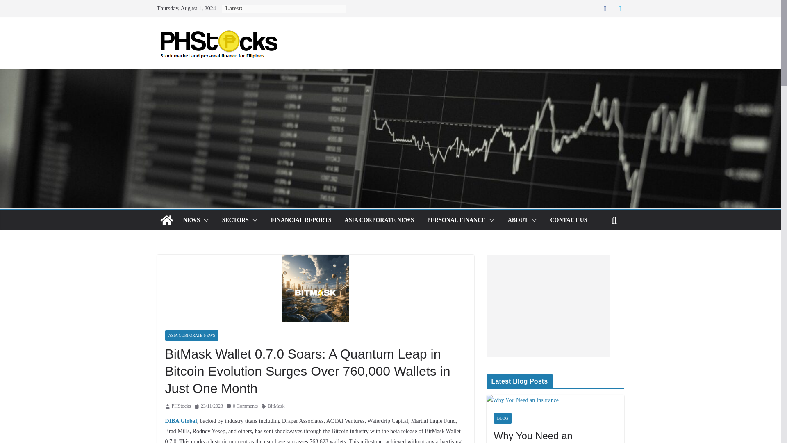  What do you see at coordinates (242, 406) in the screenshot?
I see `0 Comments` at bounding box center [242, 406].